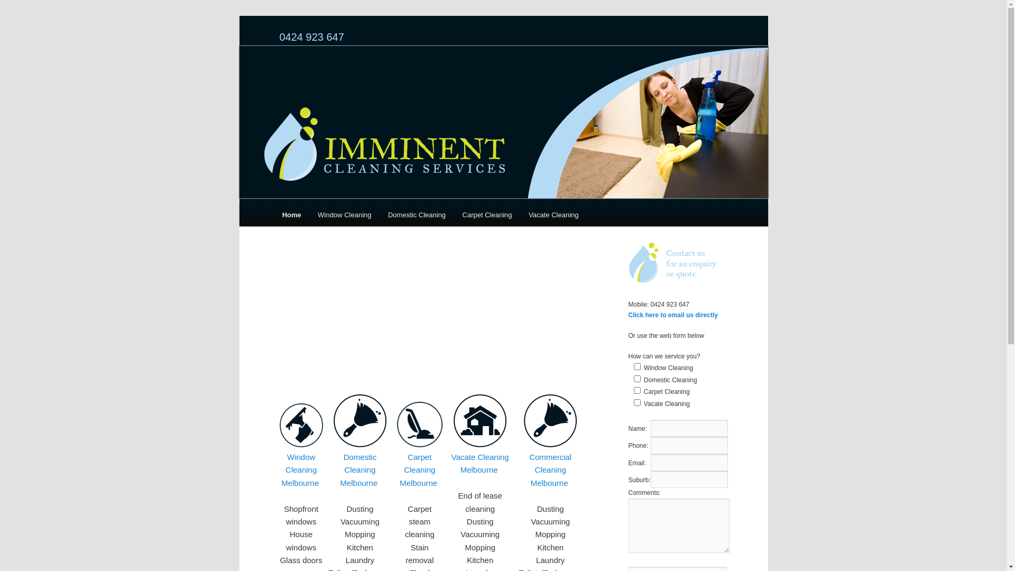  Describe the element at coordinates (487, 215) in the screenshot. I see `Carpet Cleaning` at that location.